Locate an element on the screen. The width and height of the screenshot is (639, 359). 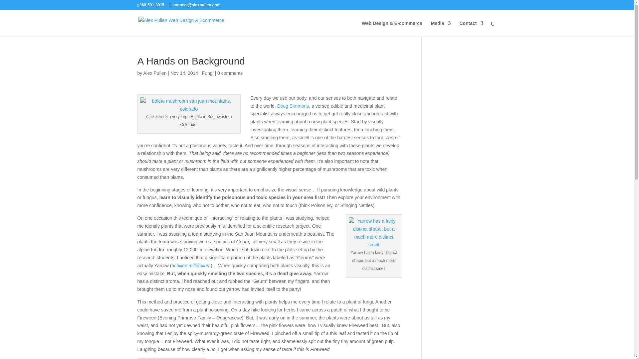
Media is located at coordinates (441, 29).